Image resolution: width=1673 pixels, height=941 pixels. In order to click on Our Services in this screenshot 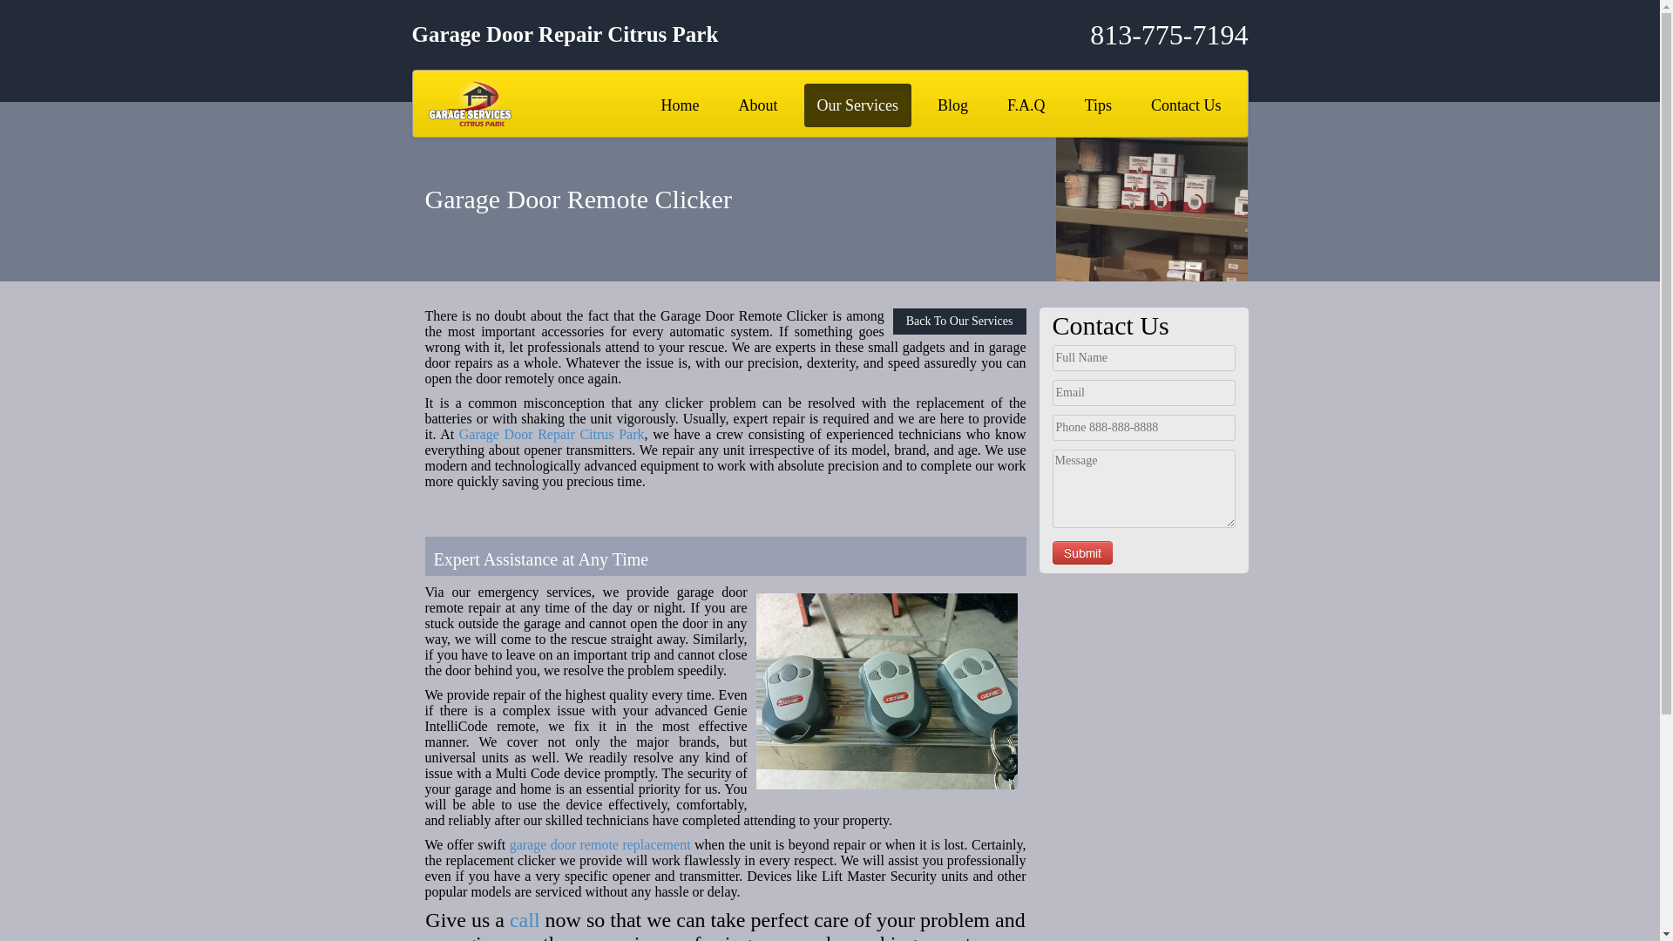, I will do `click(857, 105)`.